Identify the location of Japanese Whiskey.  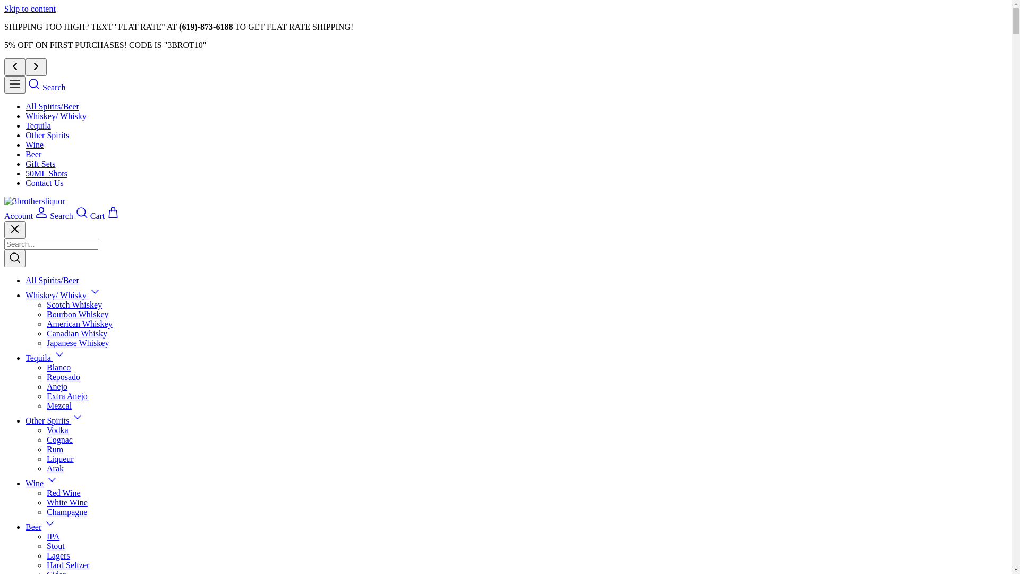
(78, 343).